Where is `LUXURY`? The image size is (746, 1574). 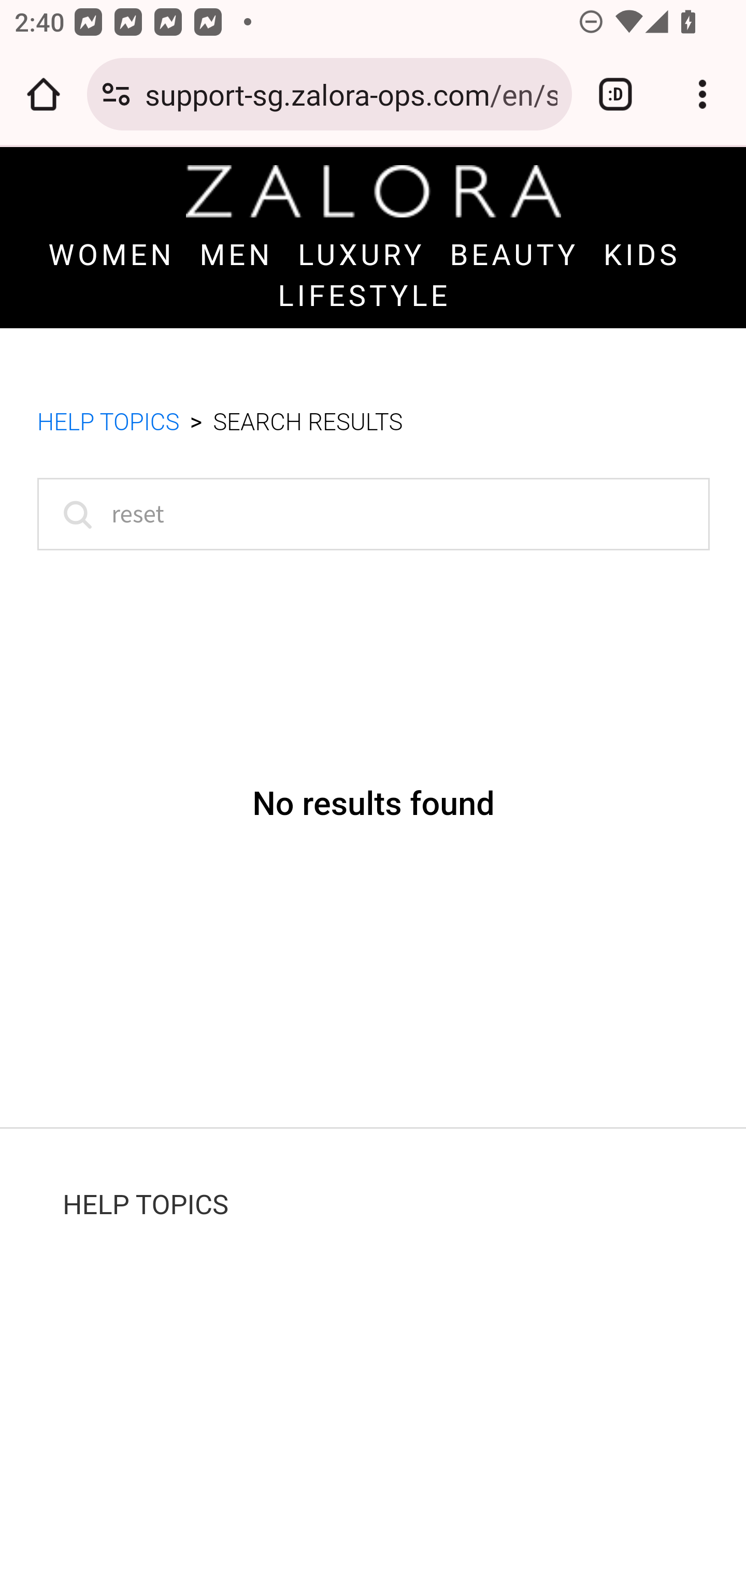
LUXURY is located at coordinates (362, 256).